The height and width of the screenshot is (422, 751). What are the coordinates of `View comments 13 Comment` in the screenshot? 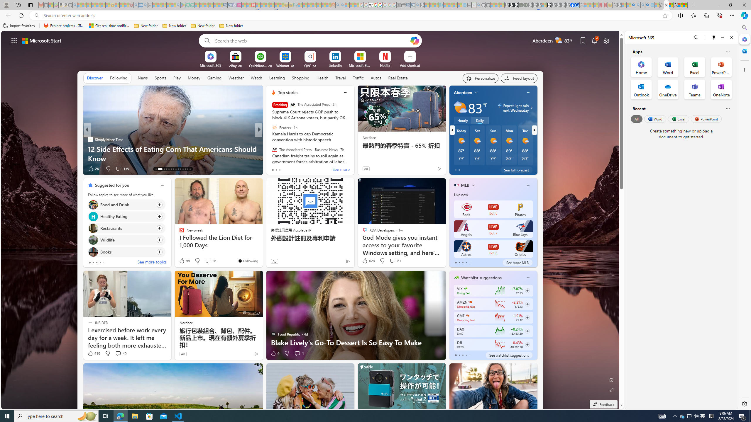 It's located at (300, 169).